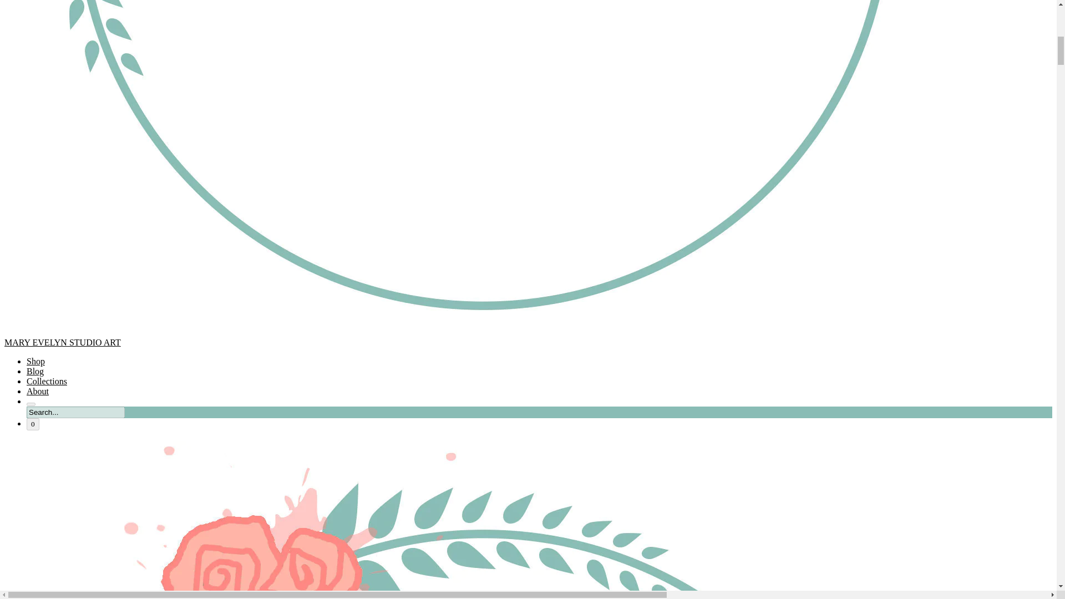 This screenshot has height=599, width=1065. I want to click on Blog, so click(35, 371).